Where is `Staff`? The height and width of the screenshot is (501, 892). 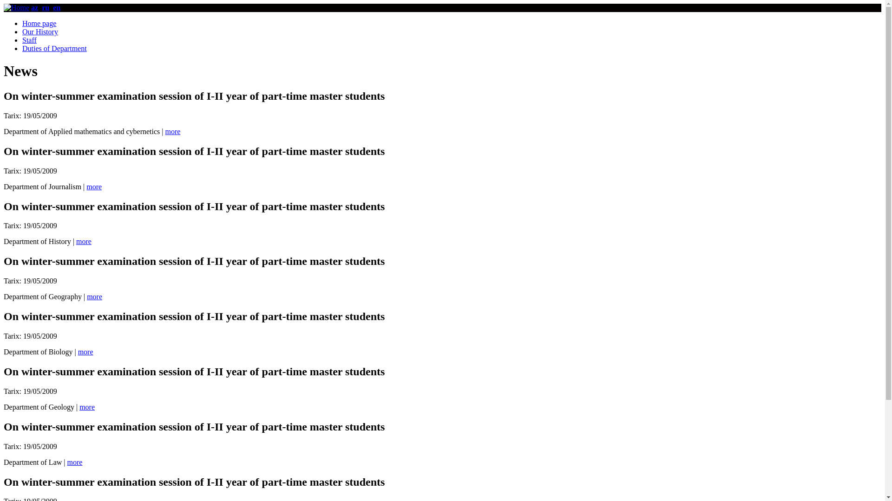
Staff is located at coordinates (30, 40).